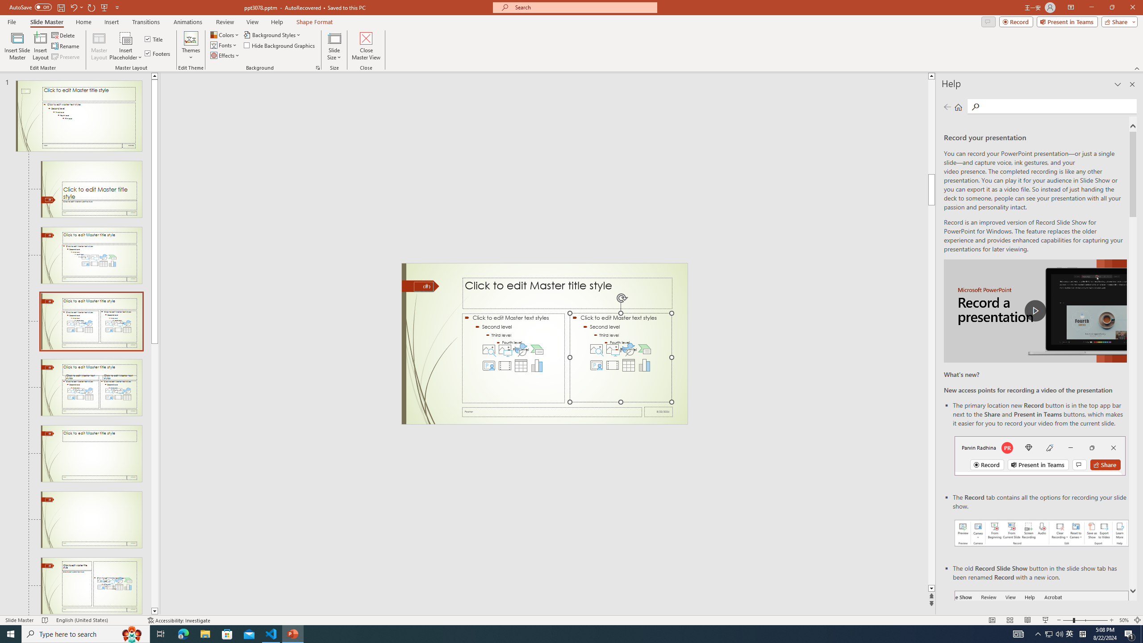  What do you see at coordinates (645, 365) in the screenshot?
I see `Insert Chart` at bounding box center [645, 365].